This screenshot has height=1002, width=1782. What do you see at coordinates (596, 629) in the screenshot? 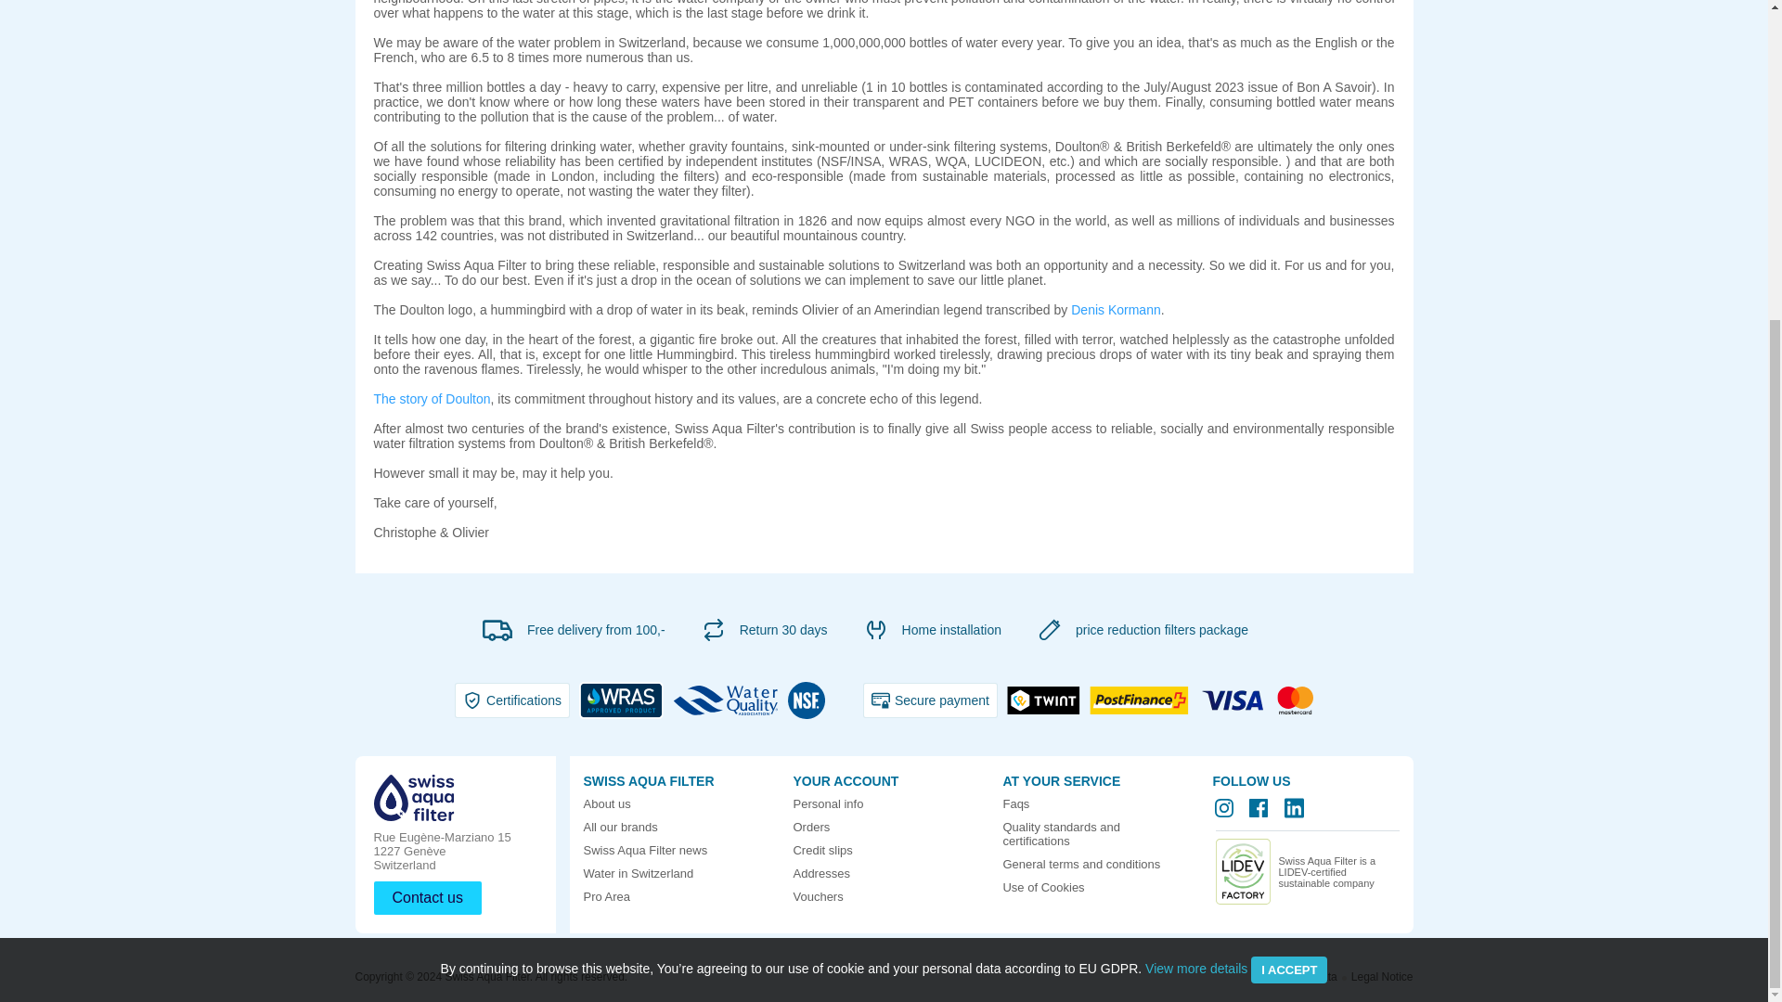
I see `Free delivery from 100,-` at bounding box center [596, 629].